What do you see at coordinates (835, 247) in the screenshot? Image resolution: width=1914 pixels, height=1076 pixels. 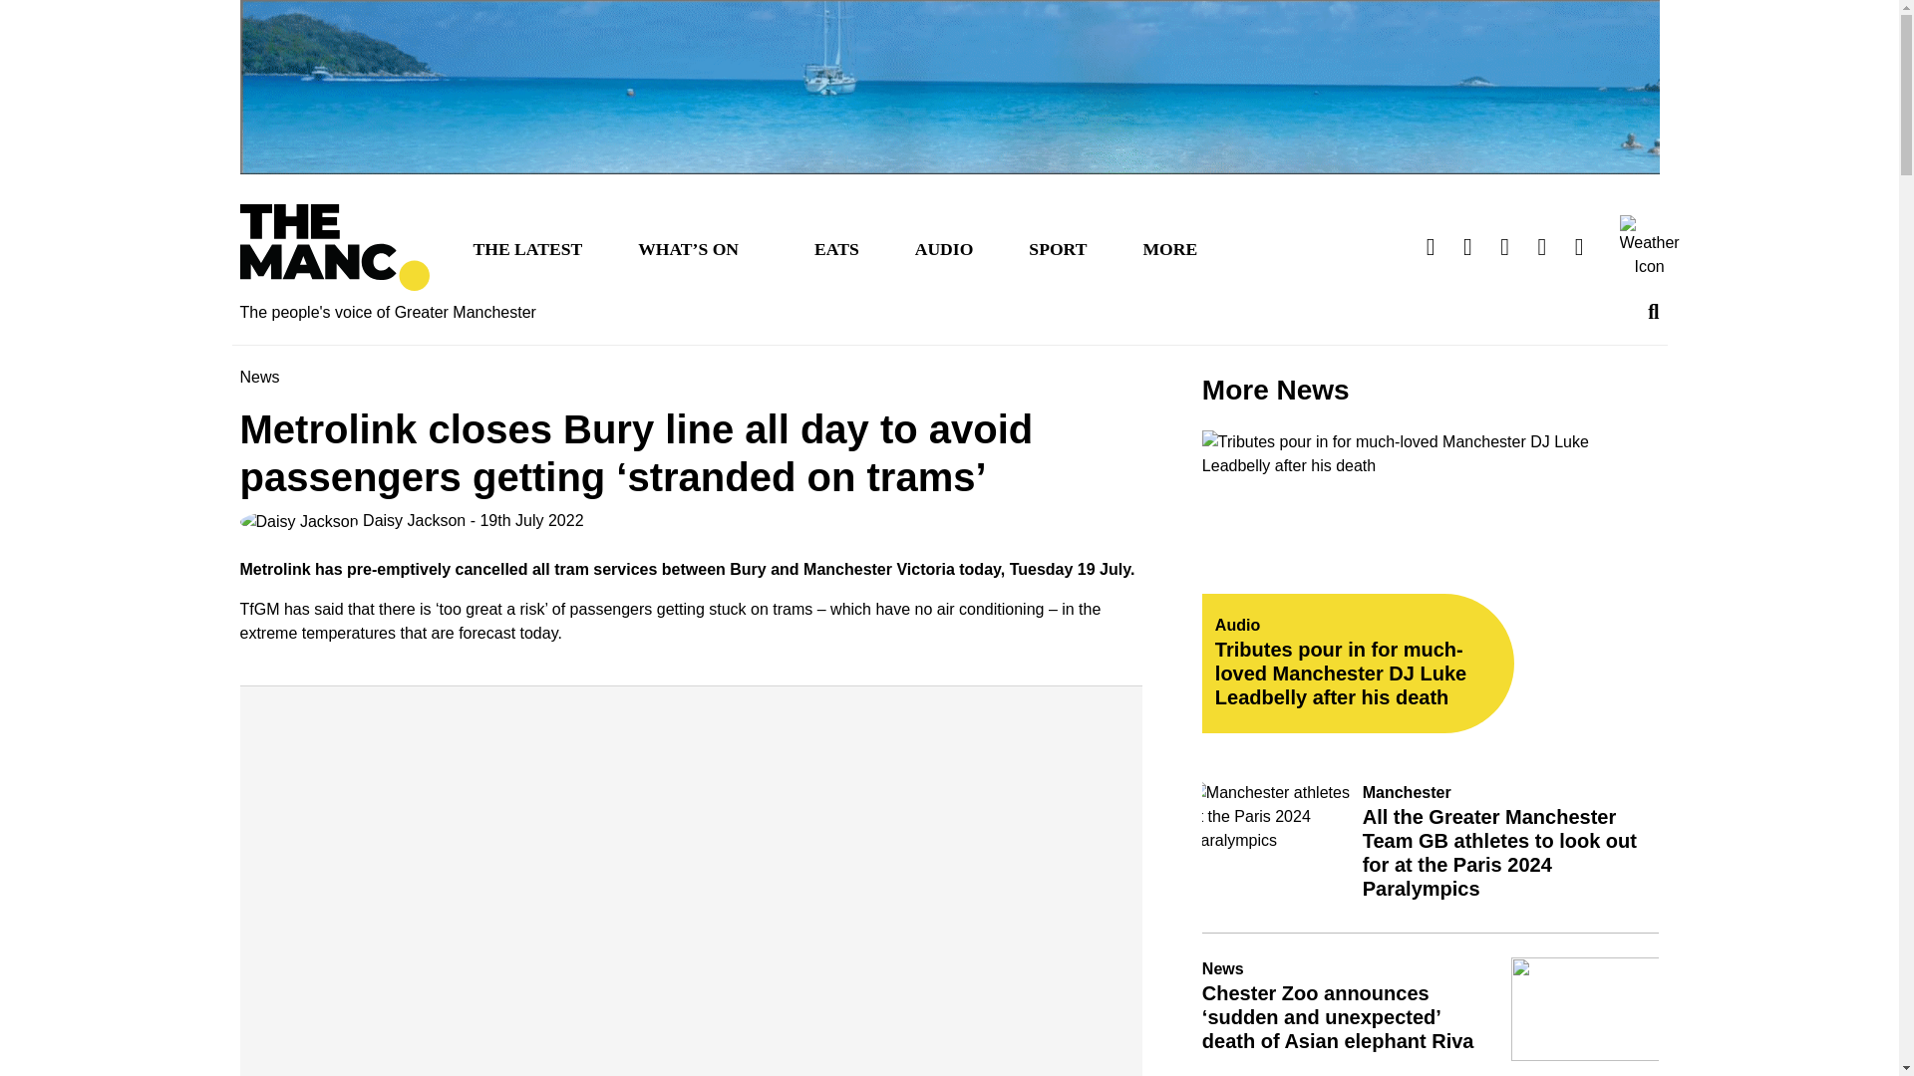 I see `EATS` at bounding box center [835, 247].